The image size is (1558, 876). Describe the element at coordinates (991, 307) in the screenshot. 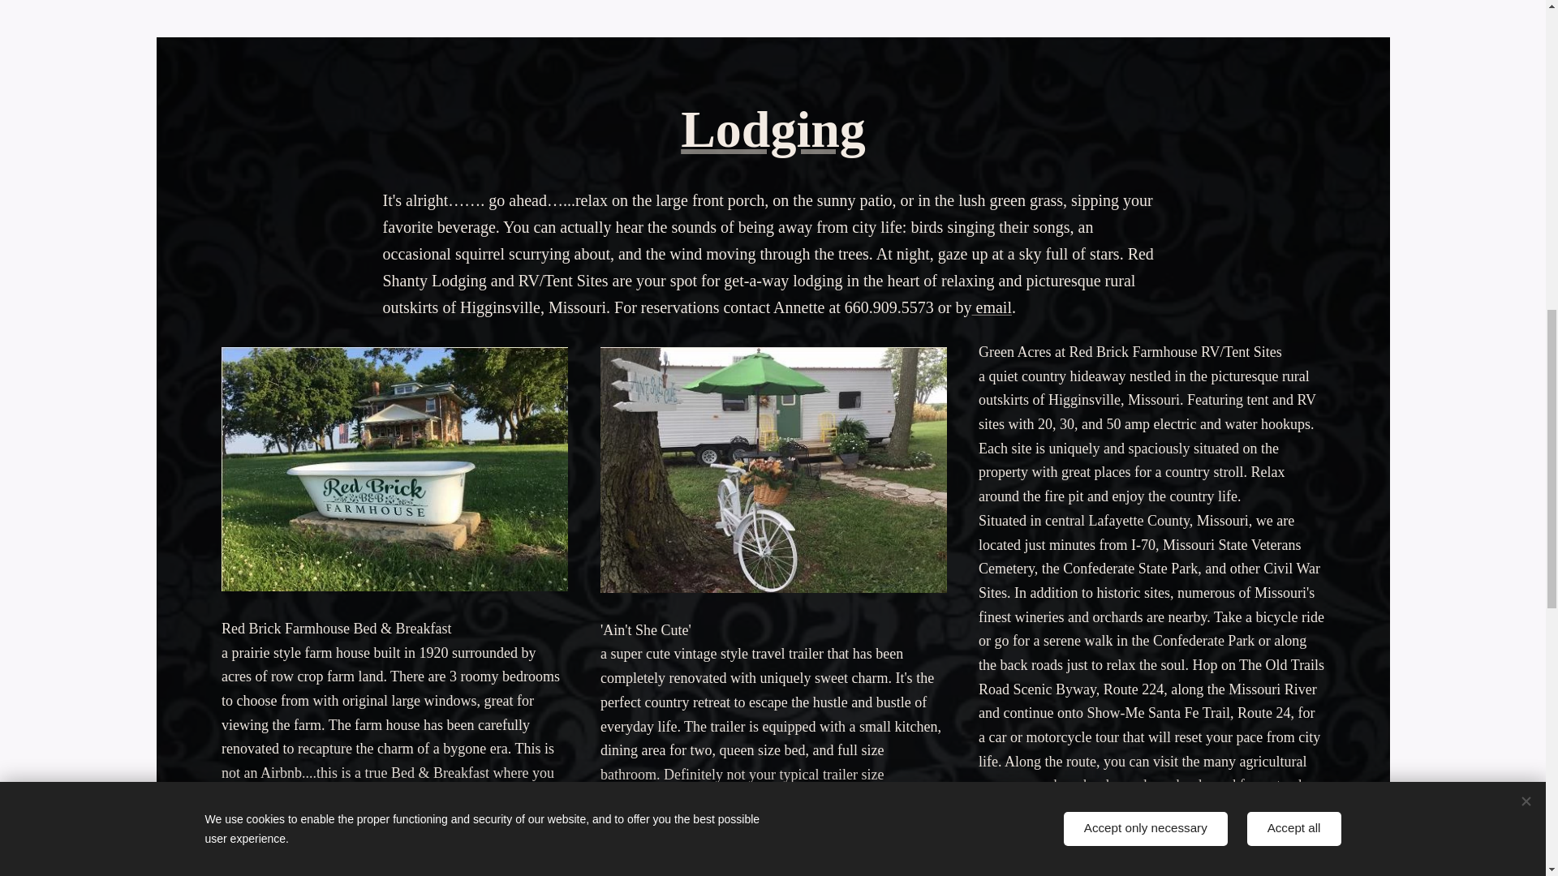

I see `email` at that location.